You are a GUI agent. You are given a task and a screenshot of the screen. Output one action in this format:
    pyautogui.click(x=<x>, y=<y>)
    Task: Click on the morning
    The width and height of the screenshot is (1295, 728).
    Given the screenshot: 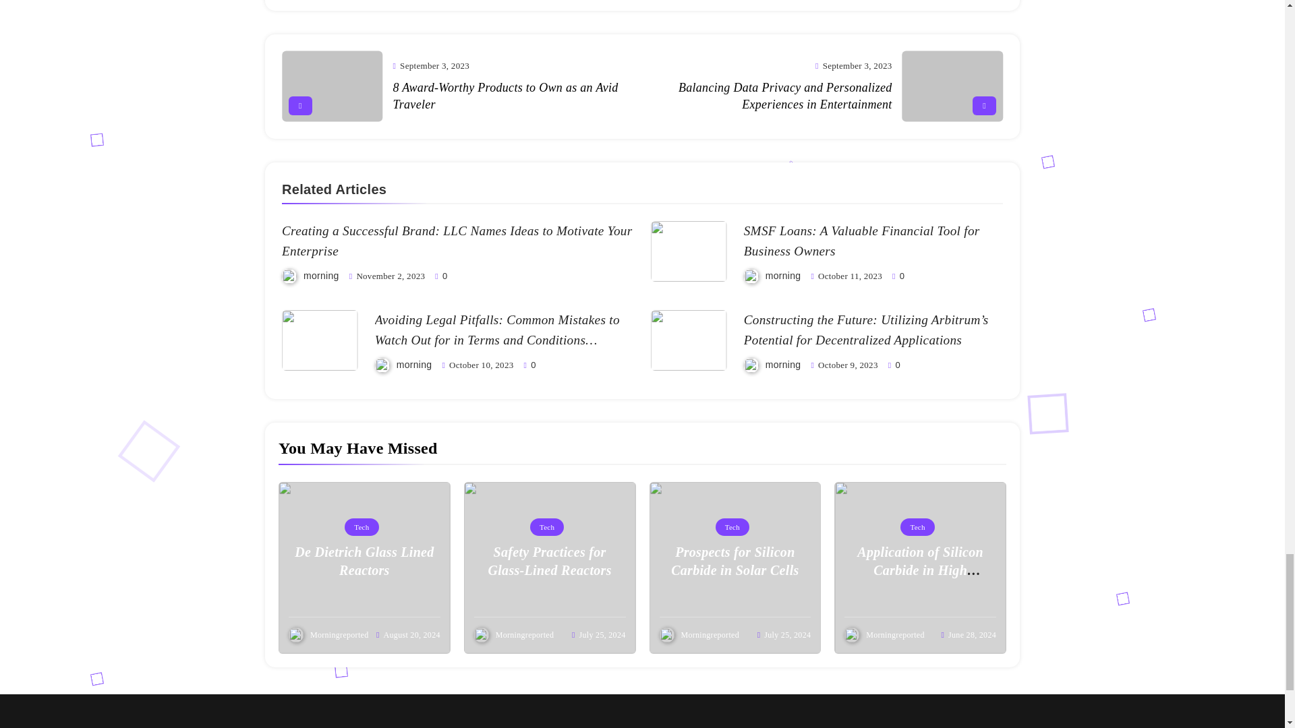 What is the action you would take?
    pyautogui.click(x=414, y=364)
    